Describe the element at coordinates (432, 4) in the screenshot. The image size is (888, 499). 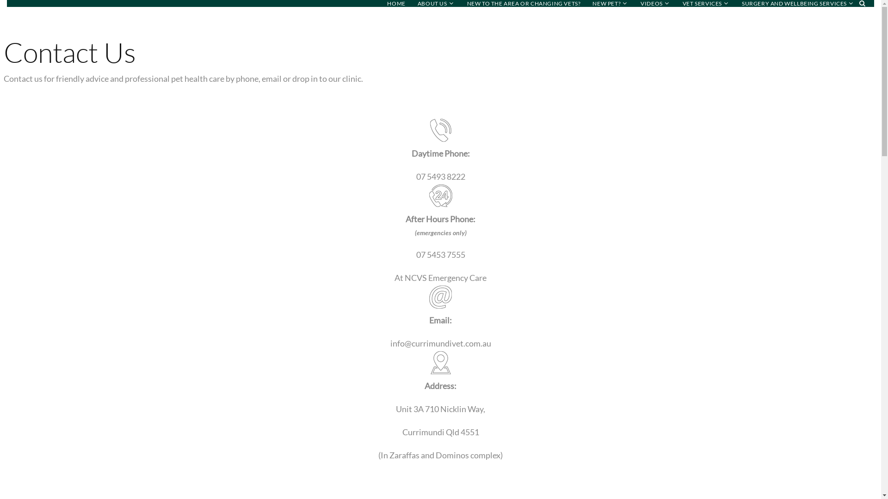
I see `ABOUT US` at that location.